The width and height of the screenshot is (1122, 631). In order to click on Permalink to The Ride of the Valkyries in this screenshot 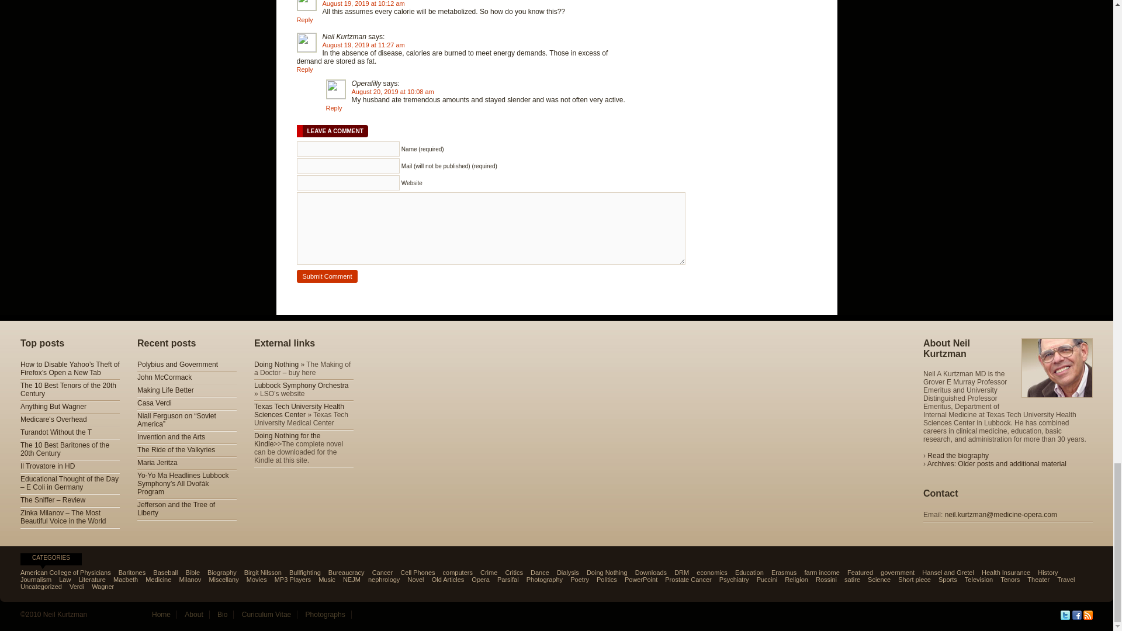, I will do `click(176, 449)`.